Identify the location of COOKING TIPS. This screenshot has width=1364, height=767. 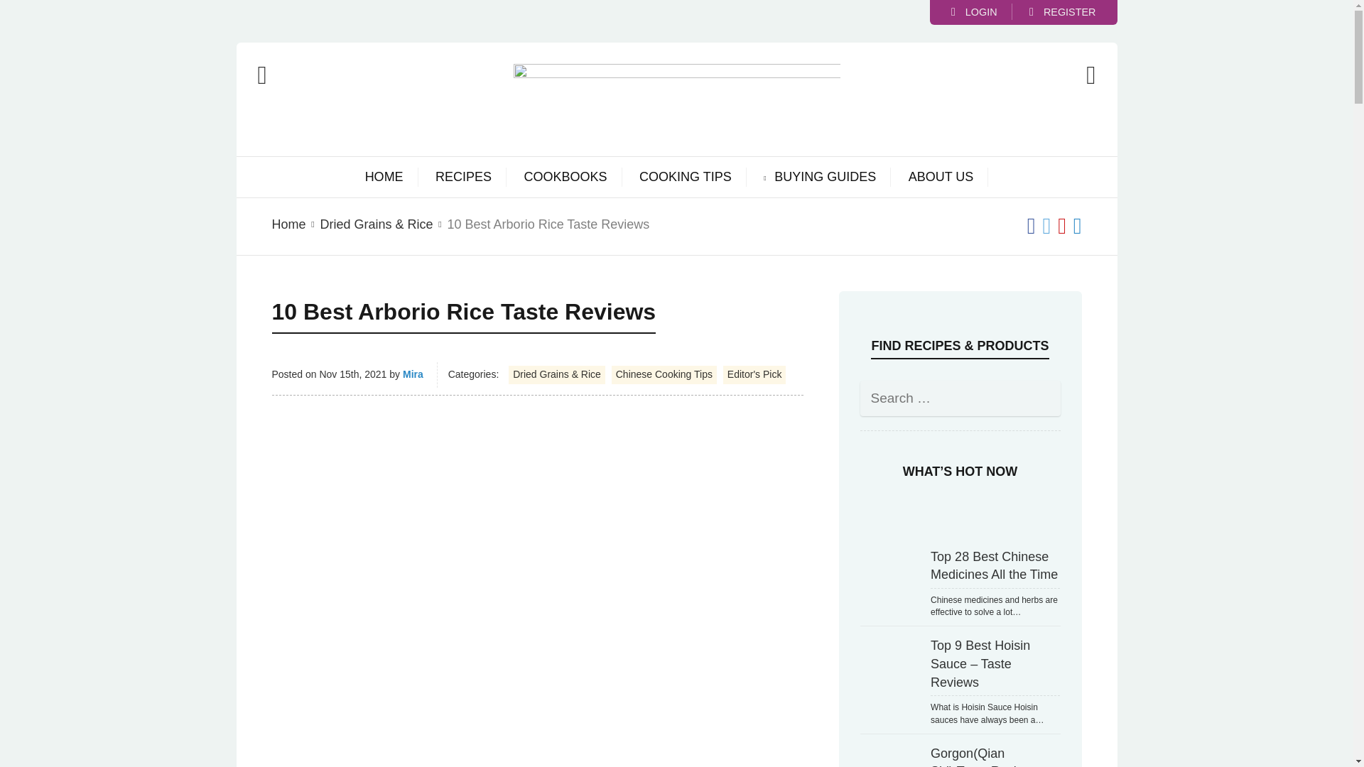
(685, 178).